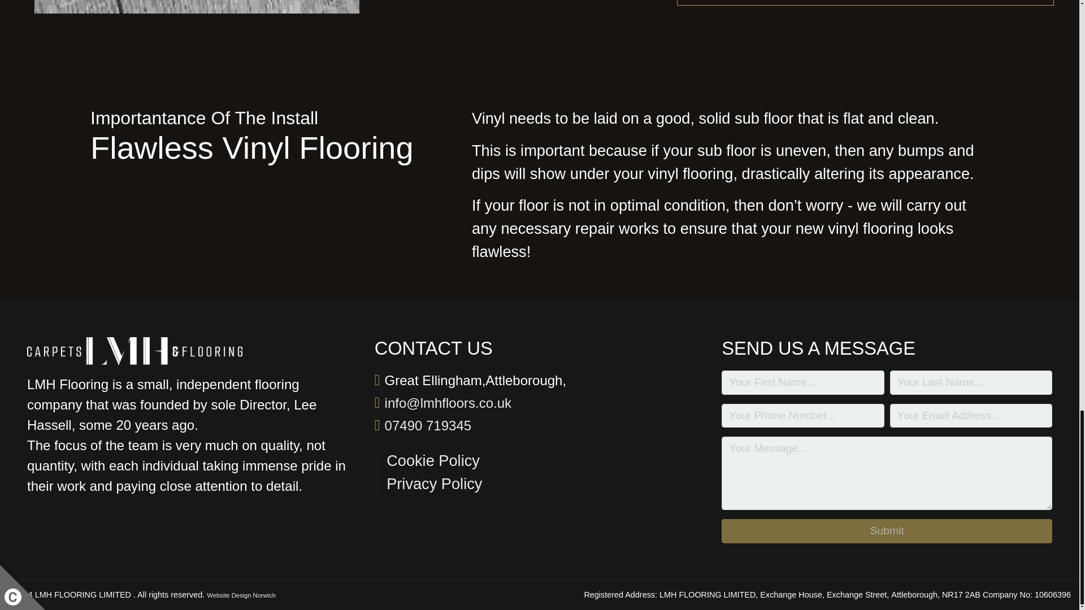  Describe the element at coordinates (241, 595) in the screenshot. I see `Website Design Norwich` at that location.